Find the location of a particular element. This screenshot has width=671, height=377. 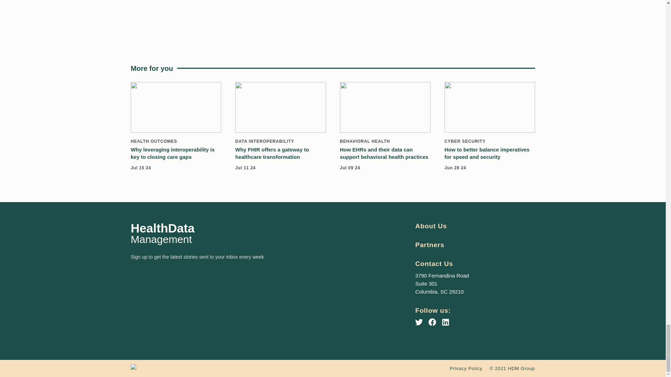

About Us is located at coordinates (431, 226).